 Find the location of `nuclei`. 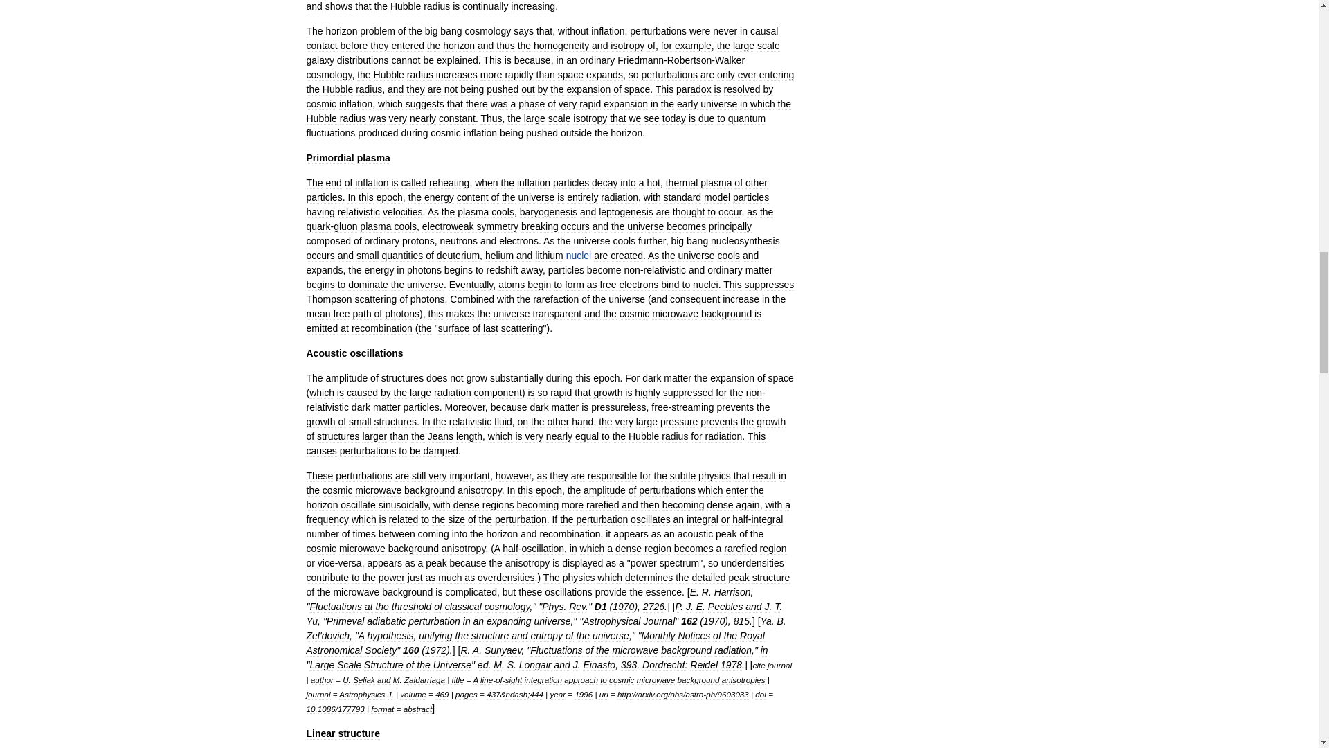

nuclei is located at coordinates (579, 255).